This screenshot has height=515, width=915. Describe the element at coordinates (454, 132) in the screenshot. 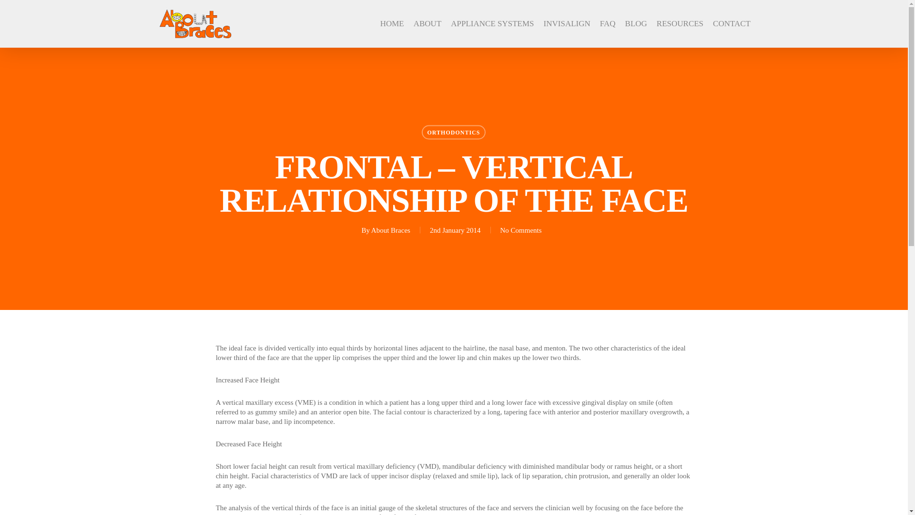

I see `ORTHODONTICS` at that location.